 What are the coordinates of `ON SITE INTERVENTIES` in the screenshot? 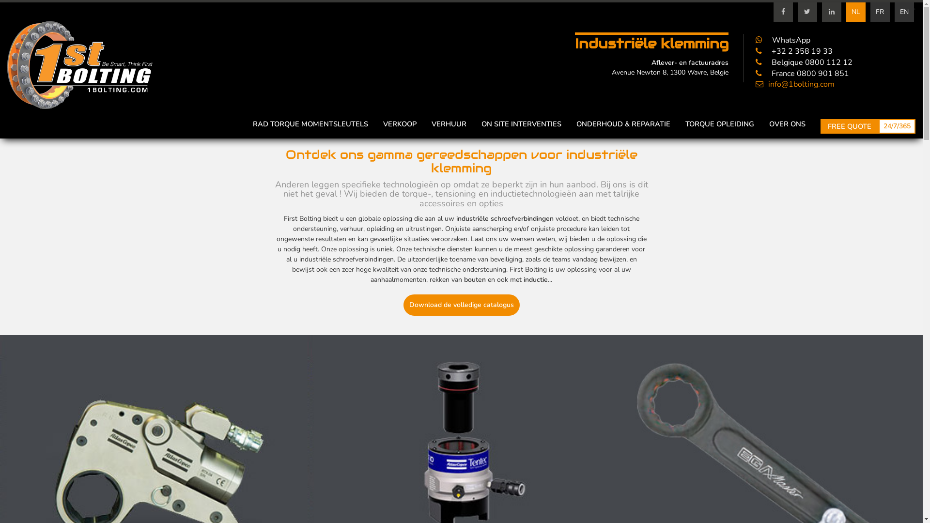 It's located at (521, 124).